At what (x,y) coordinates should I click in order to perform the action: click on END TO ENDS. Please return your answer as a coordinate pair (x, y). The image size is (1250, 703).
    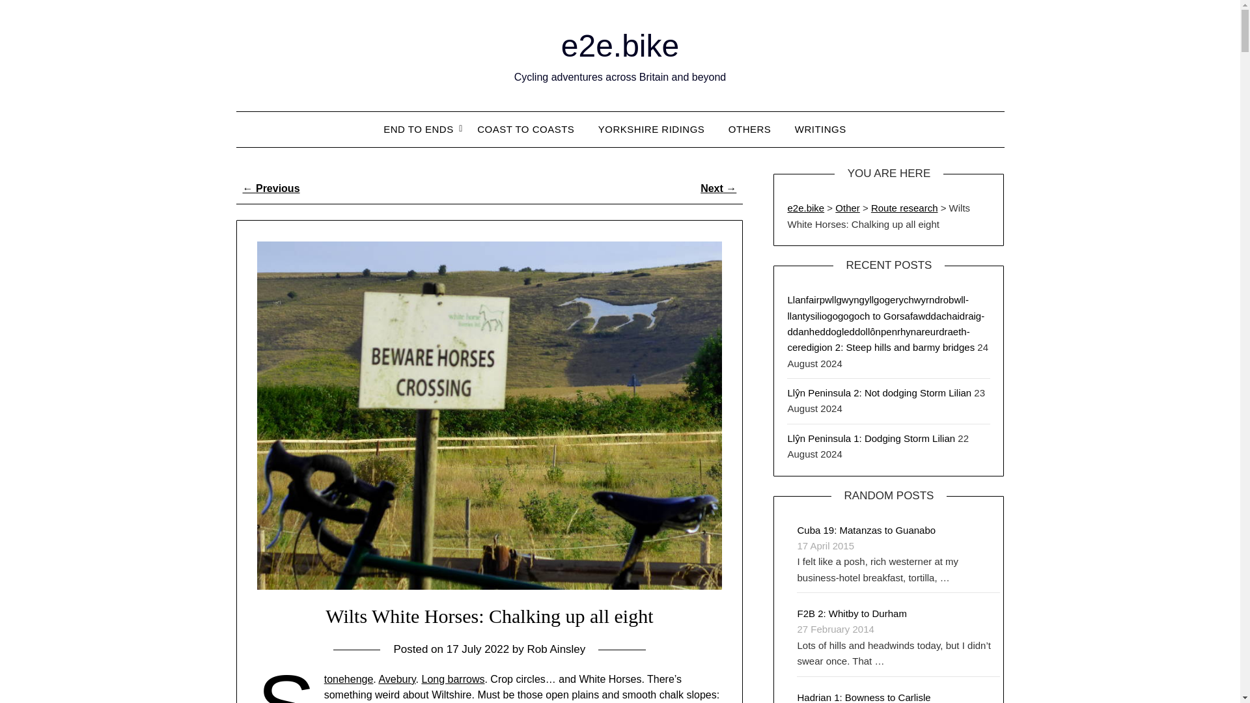
    Looking at the image, I should click on (423, 129).